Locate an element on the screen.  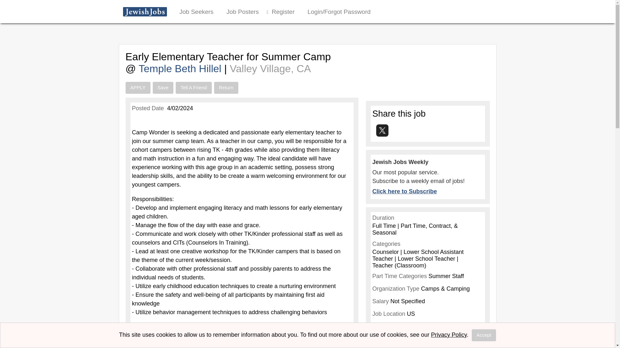
Click here to Subscribe is located at coordinates (405, 191).